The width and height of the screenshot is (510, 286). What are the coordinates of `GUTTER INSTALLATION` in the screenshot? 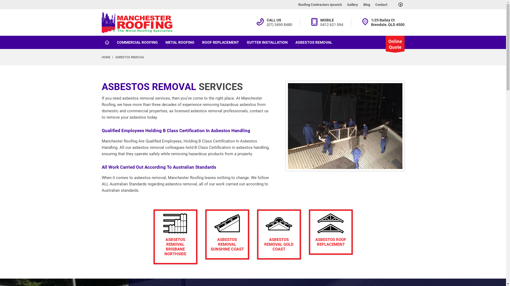 It's located at (267, 42).